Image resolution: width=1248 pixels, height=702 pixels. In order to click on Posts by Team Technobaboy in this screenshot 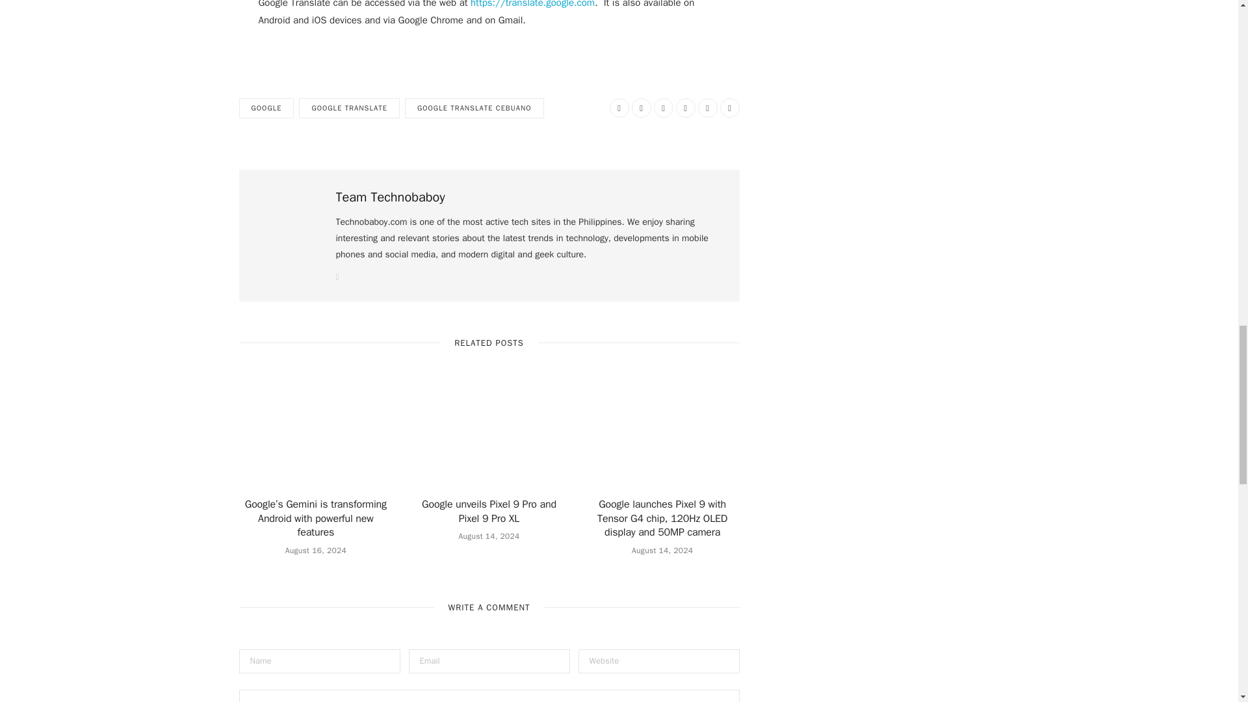, I will do `click(390, 198)`.